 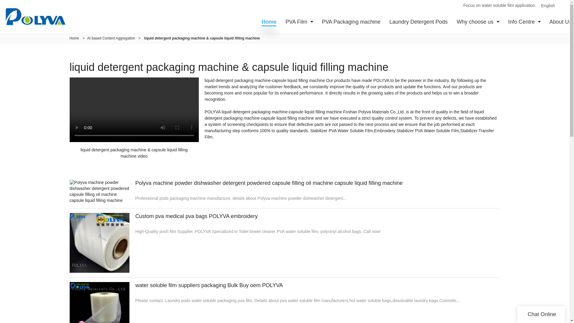 What do you see at coordinates (351, 22) in the screenshot?
I see `PVA Packaging machine` at bounding box center [351, 22].